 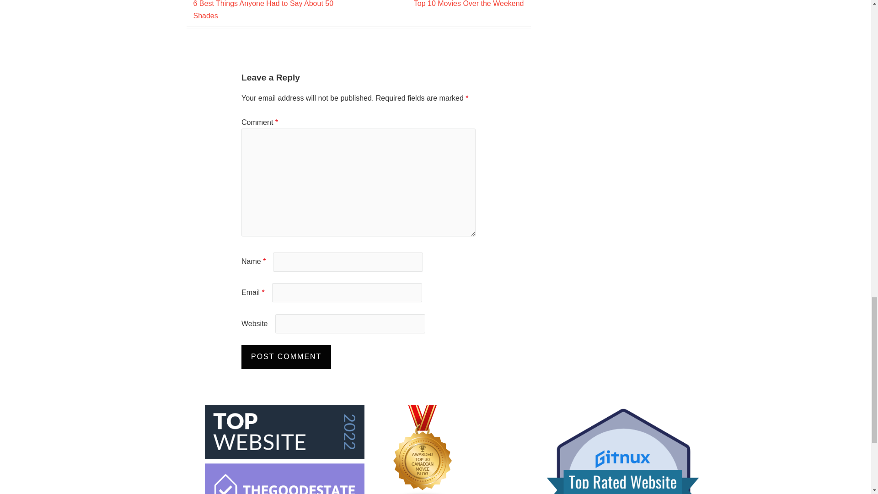 What do you see at coordinates (263, 10) in the screenshot?
I see `6 Best Things Anyone Had to Say About 50 Shades` at bounding box center [263, 10].